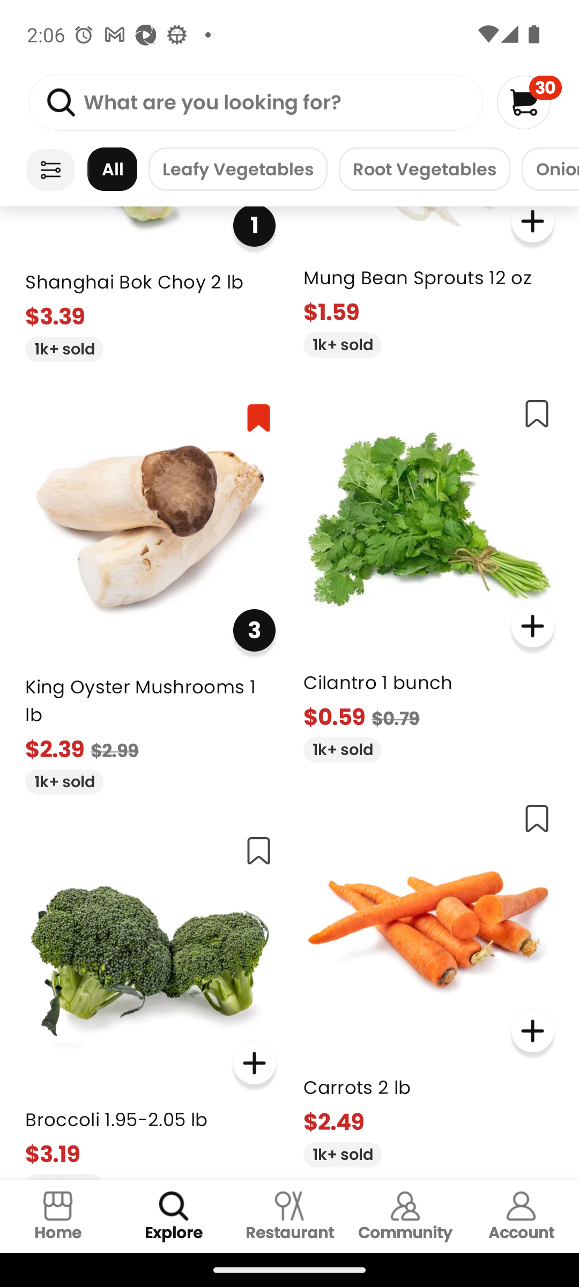 The height and width of the screenshot is (1287, 579). Describe the element at coordinates (254, 226) in the screenshot. I see `1` at that location.